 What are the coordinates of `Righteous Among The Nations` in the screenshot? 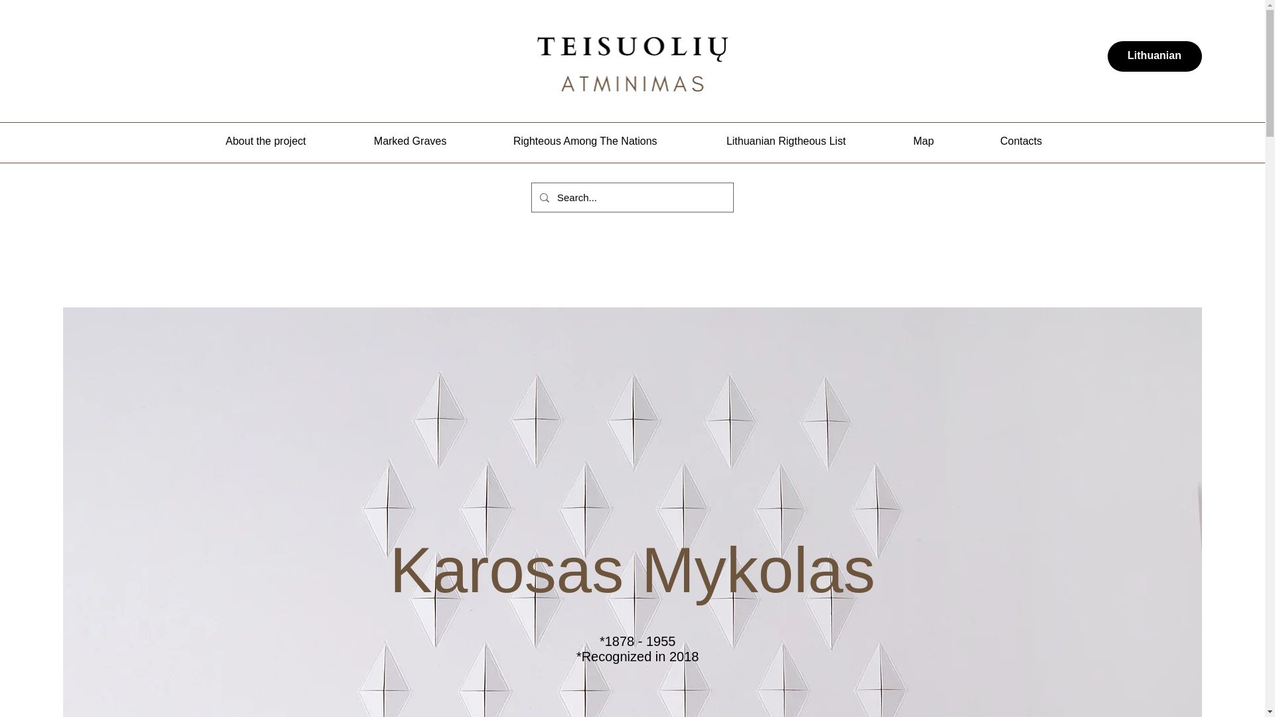 It's located at (586, 141).